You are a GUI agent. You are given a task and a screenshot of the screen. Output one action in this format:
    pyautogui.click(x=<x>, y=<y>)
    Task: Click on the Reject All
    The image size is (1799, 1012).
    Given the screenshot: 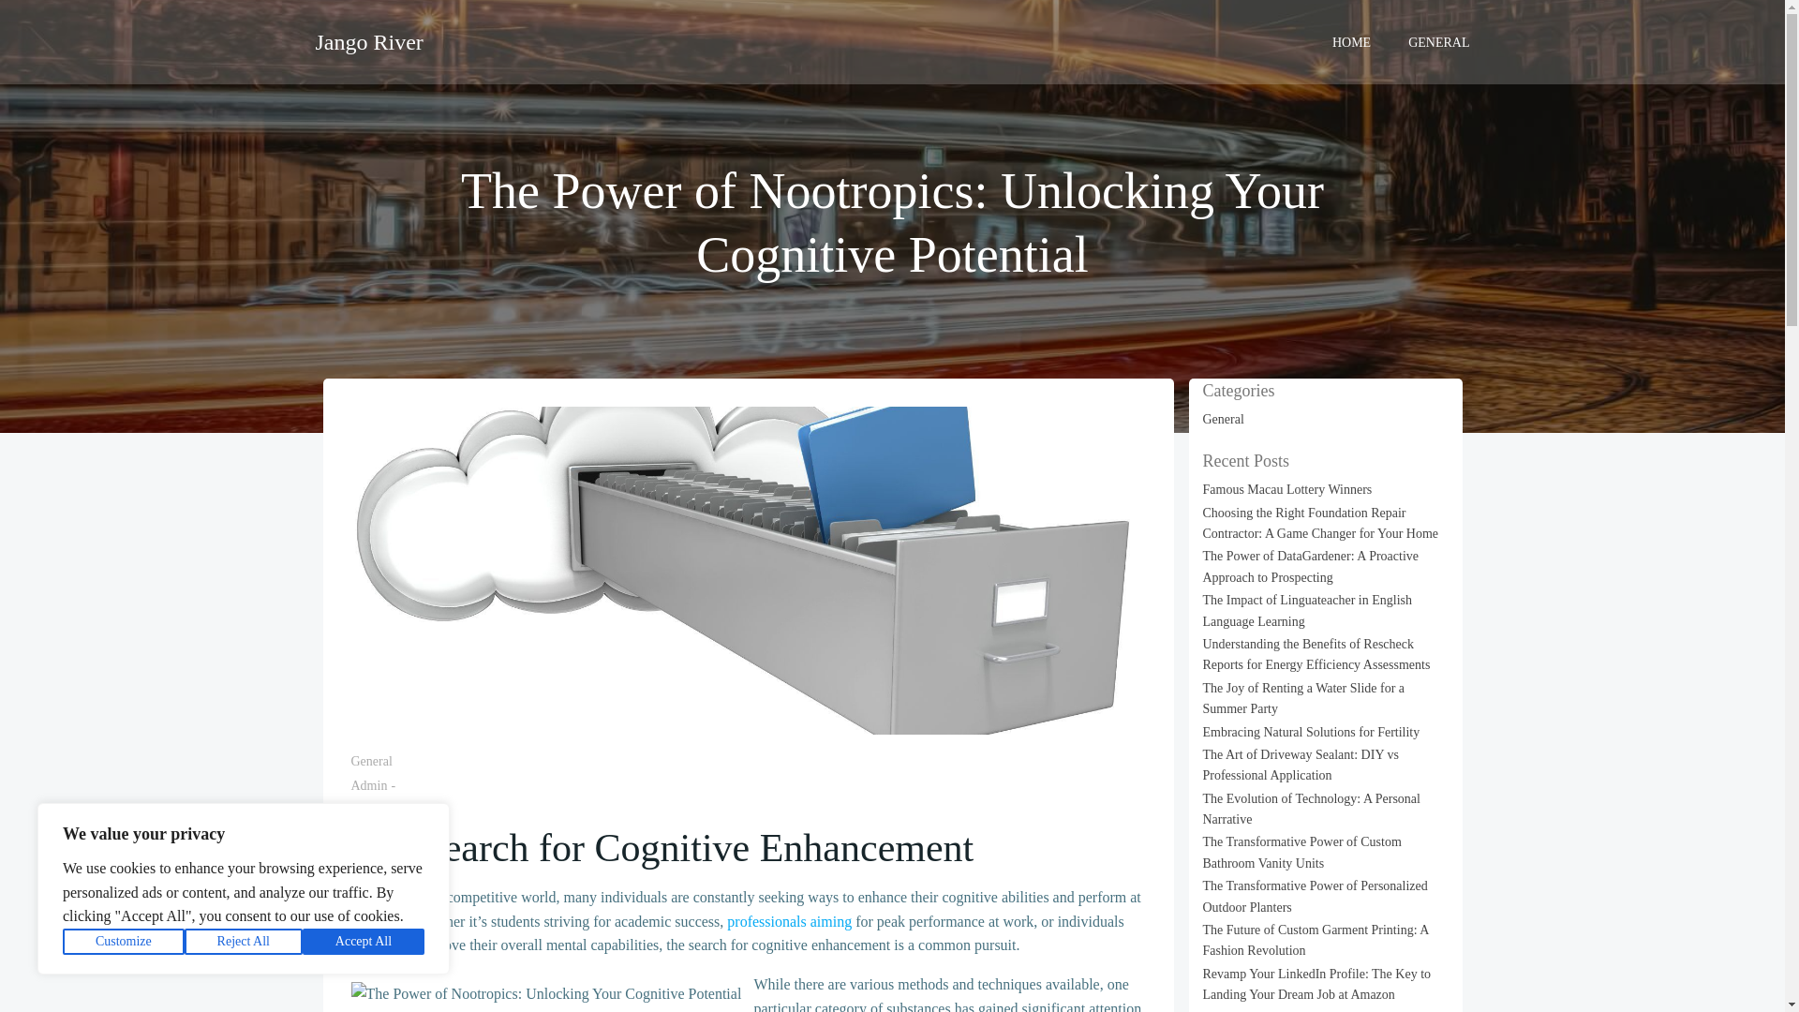 What is the action you would take?
    pyautogui.click(x=244, y=942)
    